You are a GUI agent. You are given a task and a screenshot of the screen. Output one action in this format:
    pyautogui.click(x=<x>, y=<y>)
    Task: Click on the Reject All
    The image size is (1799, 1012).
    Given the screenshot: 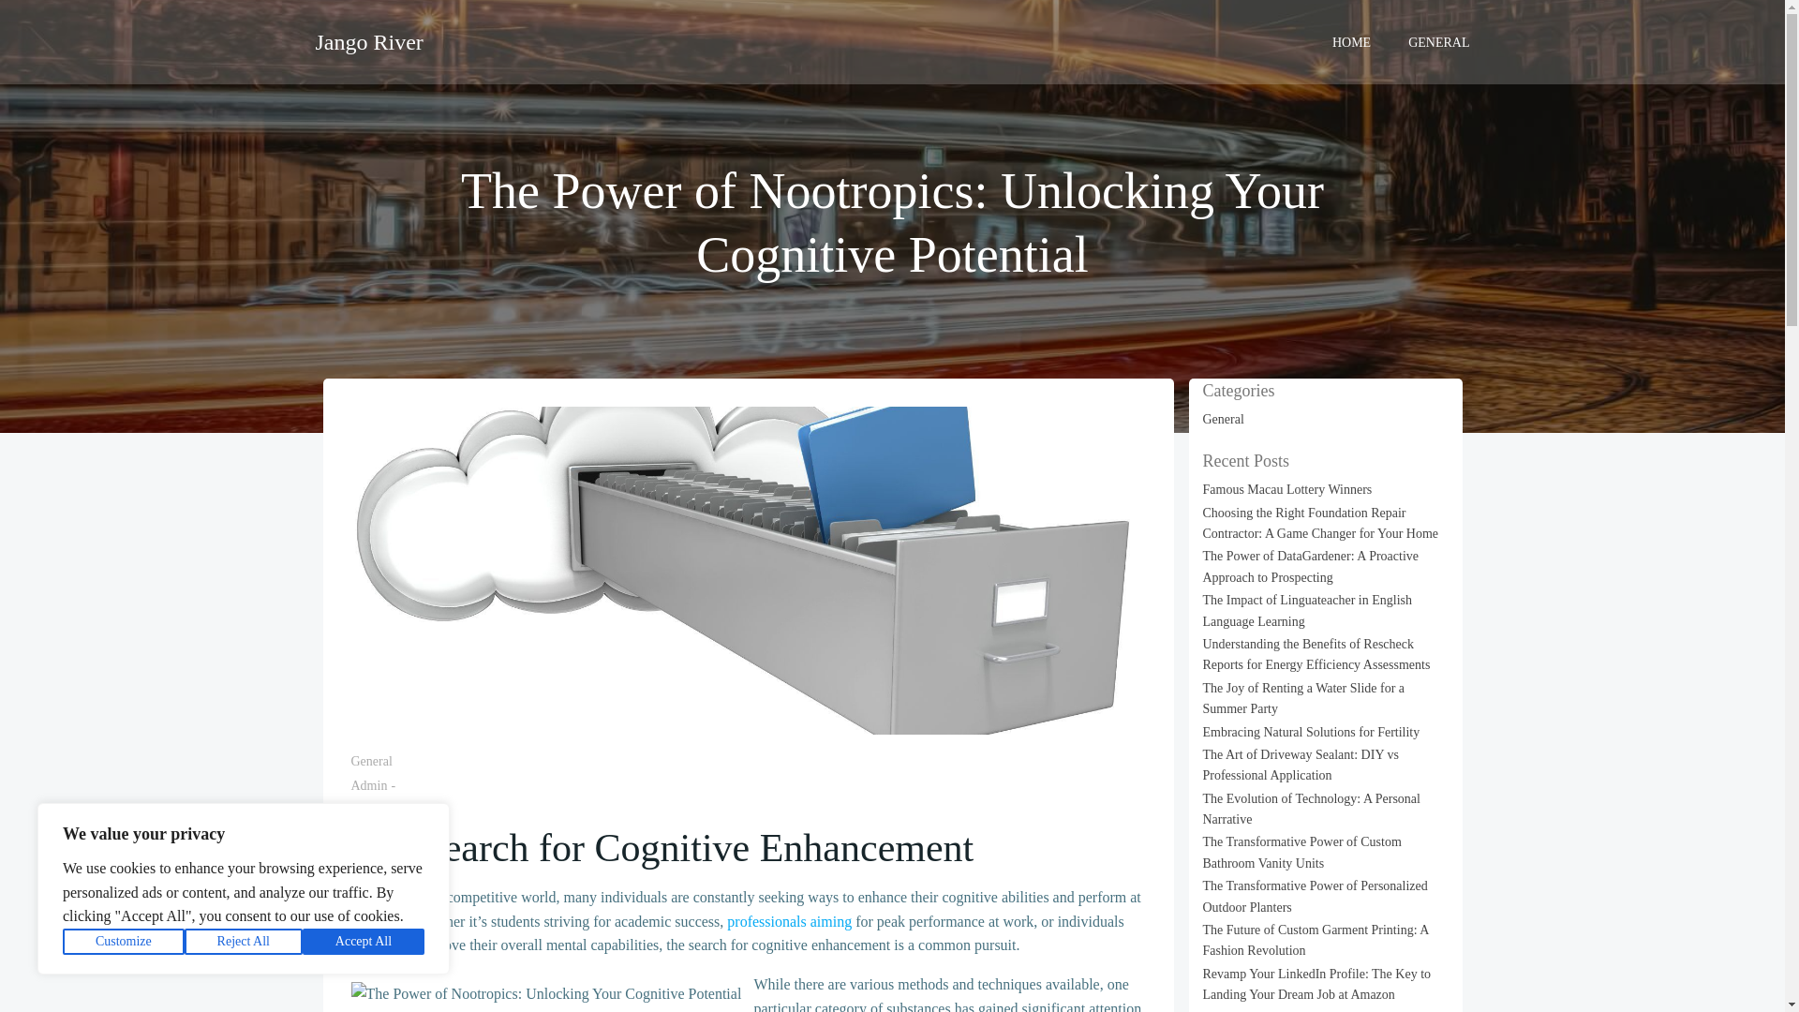 What is the action you would take?
    pyautogui.click(x=244, y=942)
    